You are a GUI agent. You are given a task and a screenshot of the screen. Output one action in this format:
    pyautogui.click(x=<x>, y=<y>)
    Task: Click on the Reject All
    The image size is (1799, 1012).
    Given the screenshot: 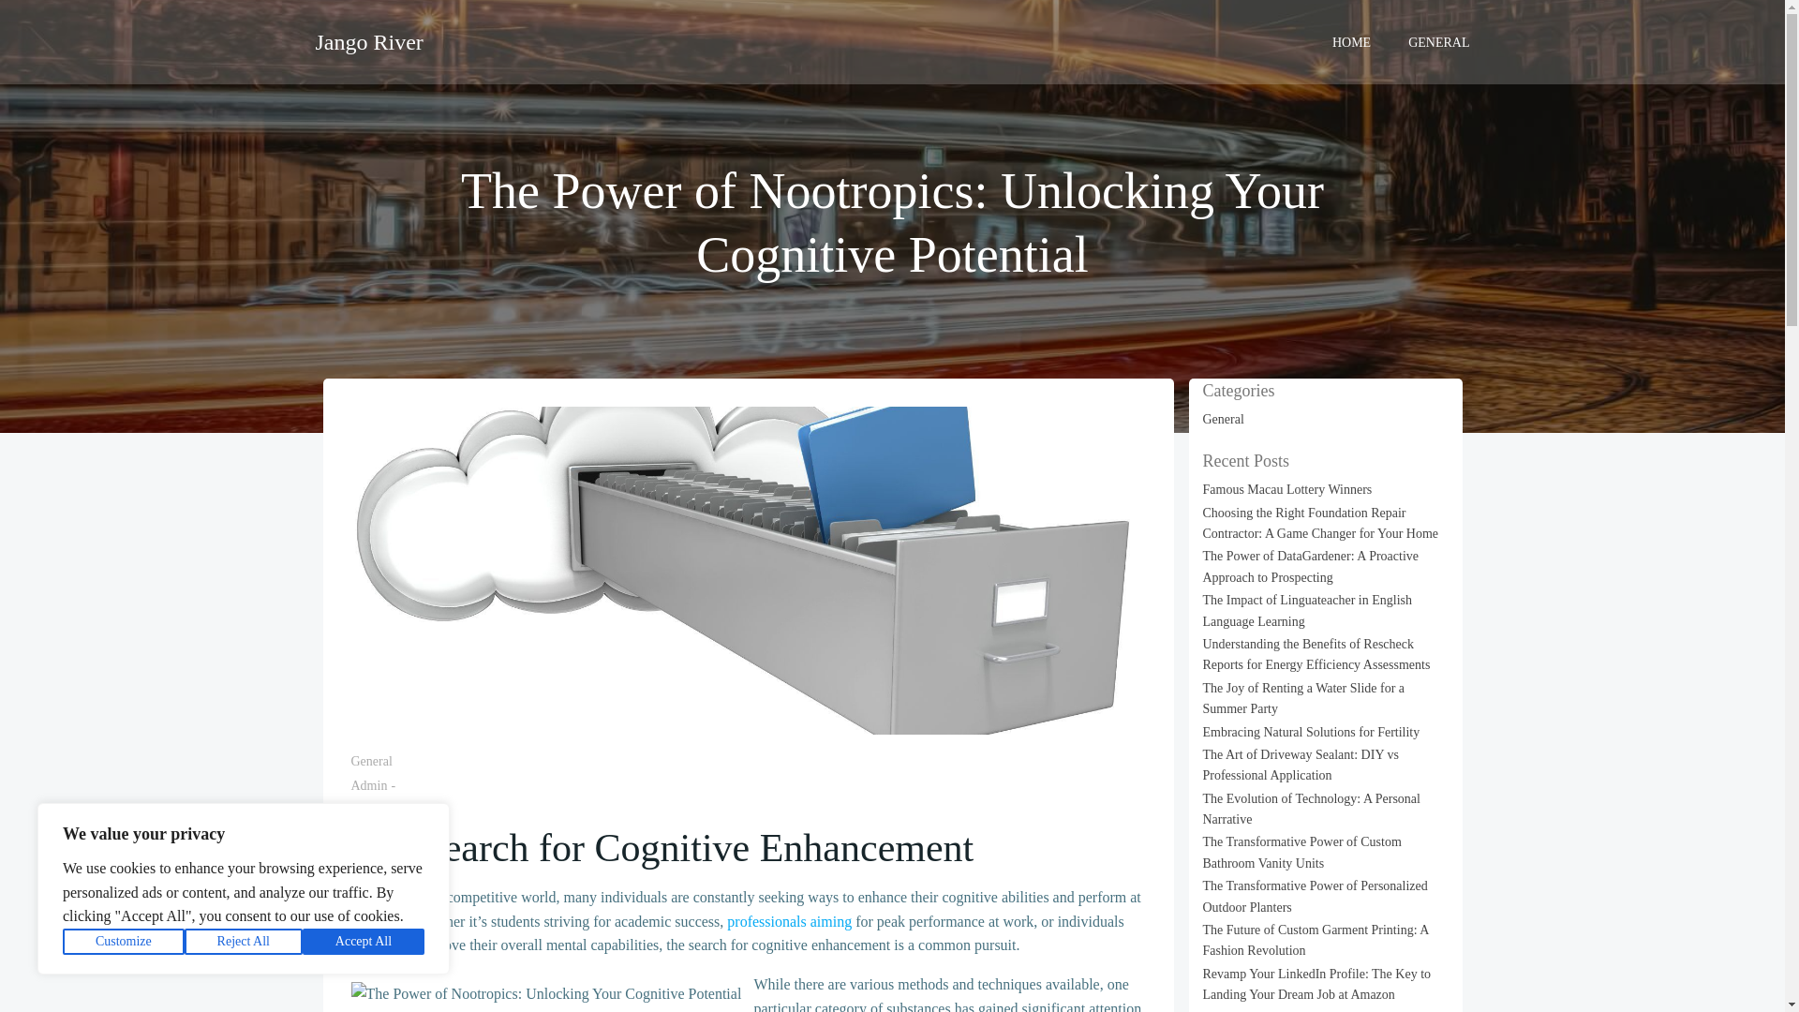 What is the action you would take?
    pyautogui.click(x=244, y=942)
    